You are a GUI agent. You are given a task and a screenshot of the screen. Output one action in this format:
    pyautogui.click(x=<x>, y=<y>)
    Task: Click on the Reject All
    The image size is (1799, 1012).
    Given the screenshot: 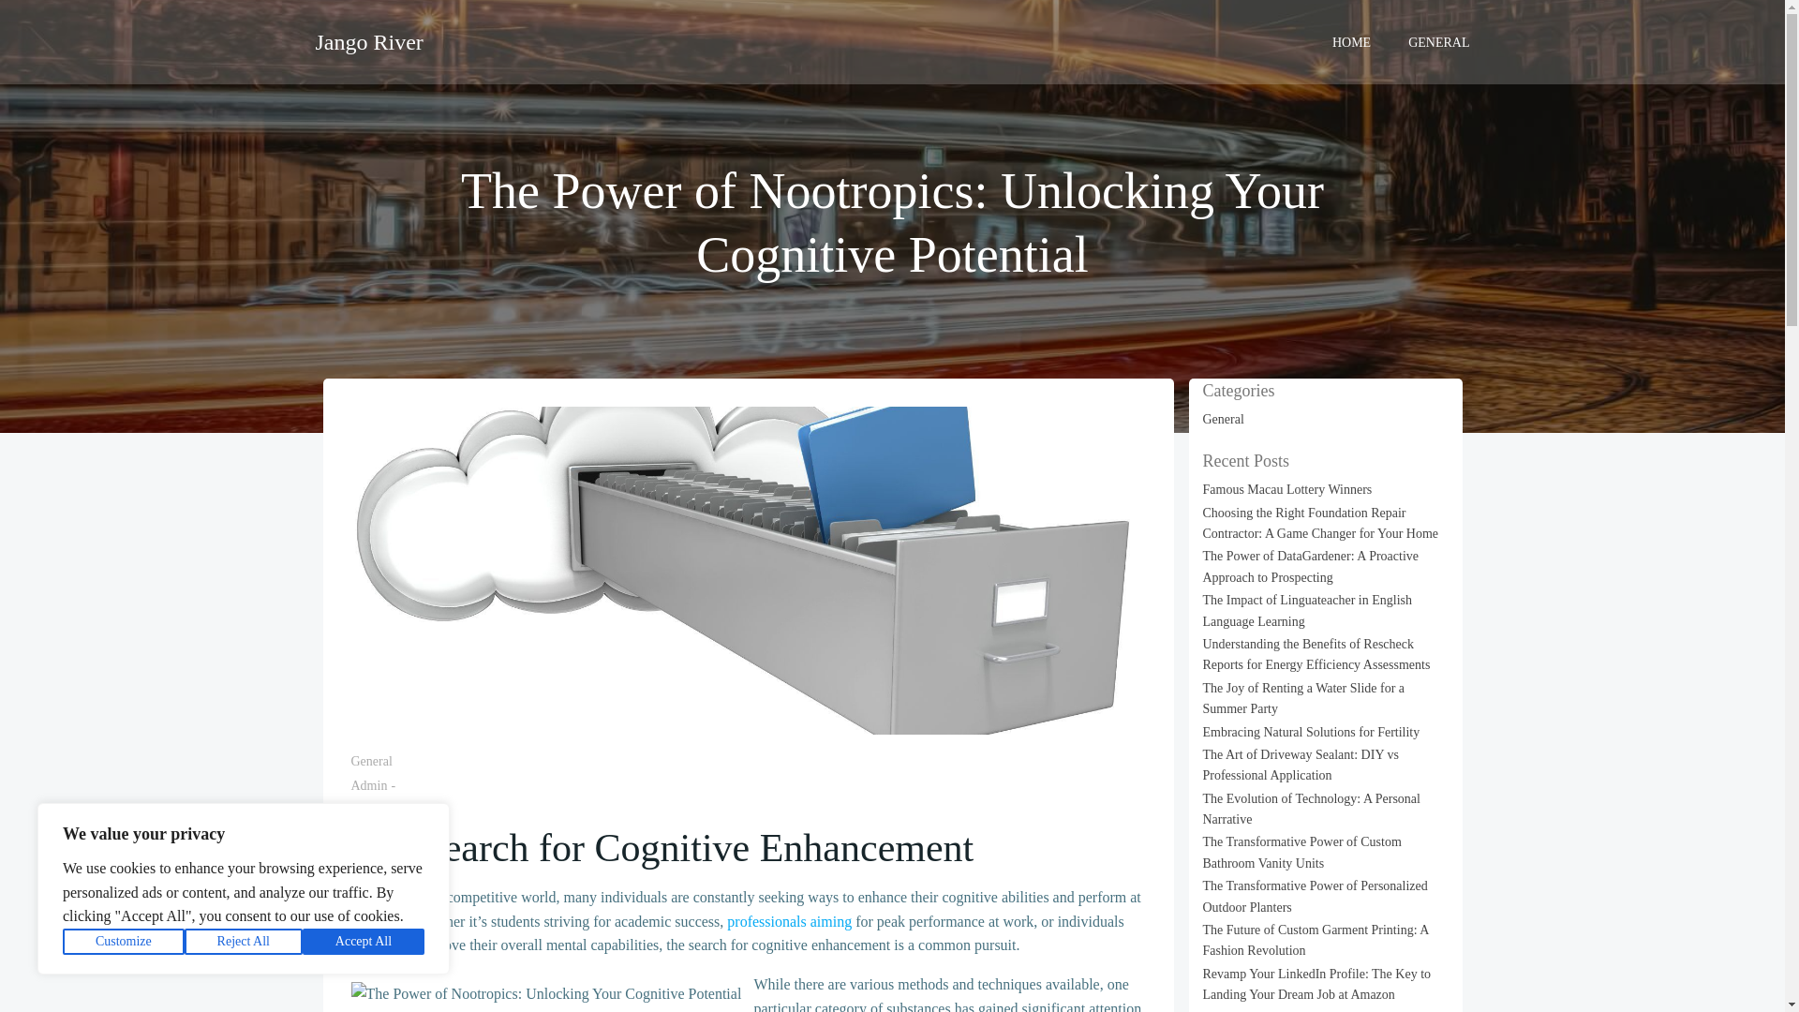 What is the action you would take?
    pyautogui.click(x=244, y=942)
    